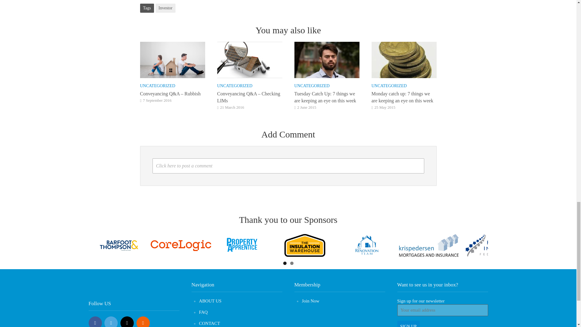 The width and height of the screenshot is (581, 327). What do you see at coordinates (404, 59) in the screenshot?
I see `Monday catch up: 7 things we are keeping an eye on this week` at bounding box center [404, 59].